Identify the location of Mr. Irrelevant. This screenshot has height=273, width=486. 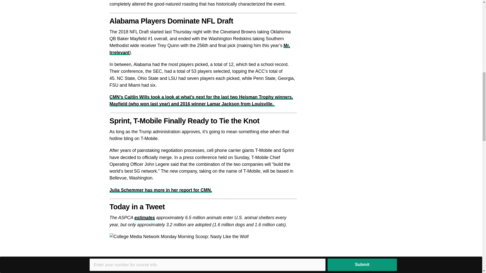
(199, 49).